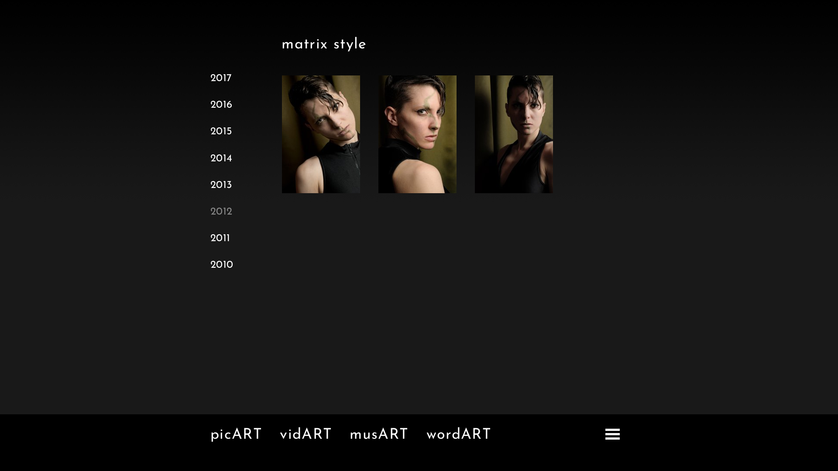 The height and width of the screenshot is (471, 838). What do you see at coordinates (306, 435) in the screenshot?
I see `vidART` at bounding box center [306, 435].